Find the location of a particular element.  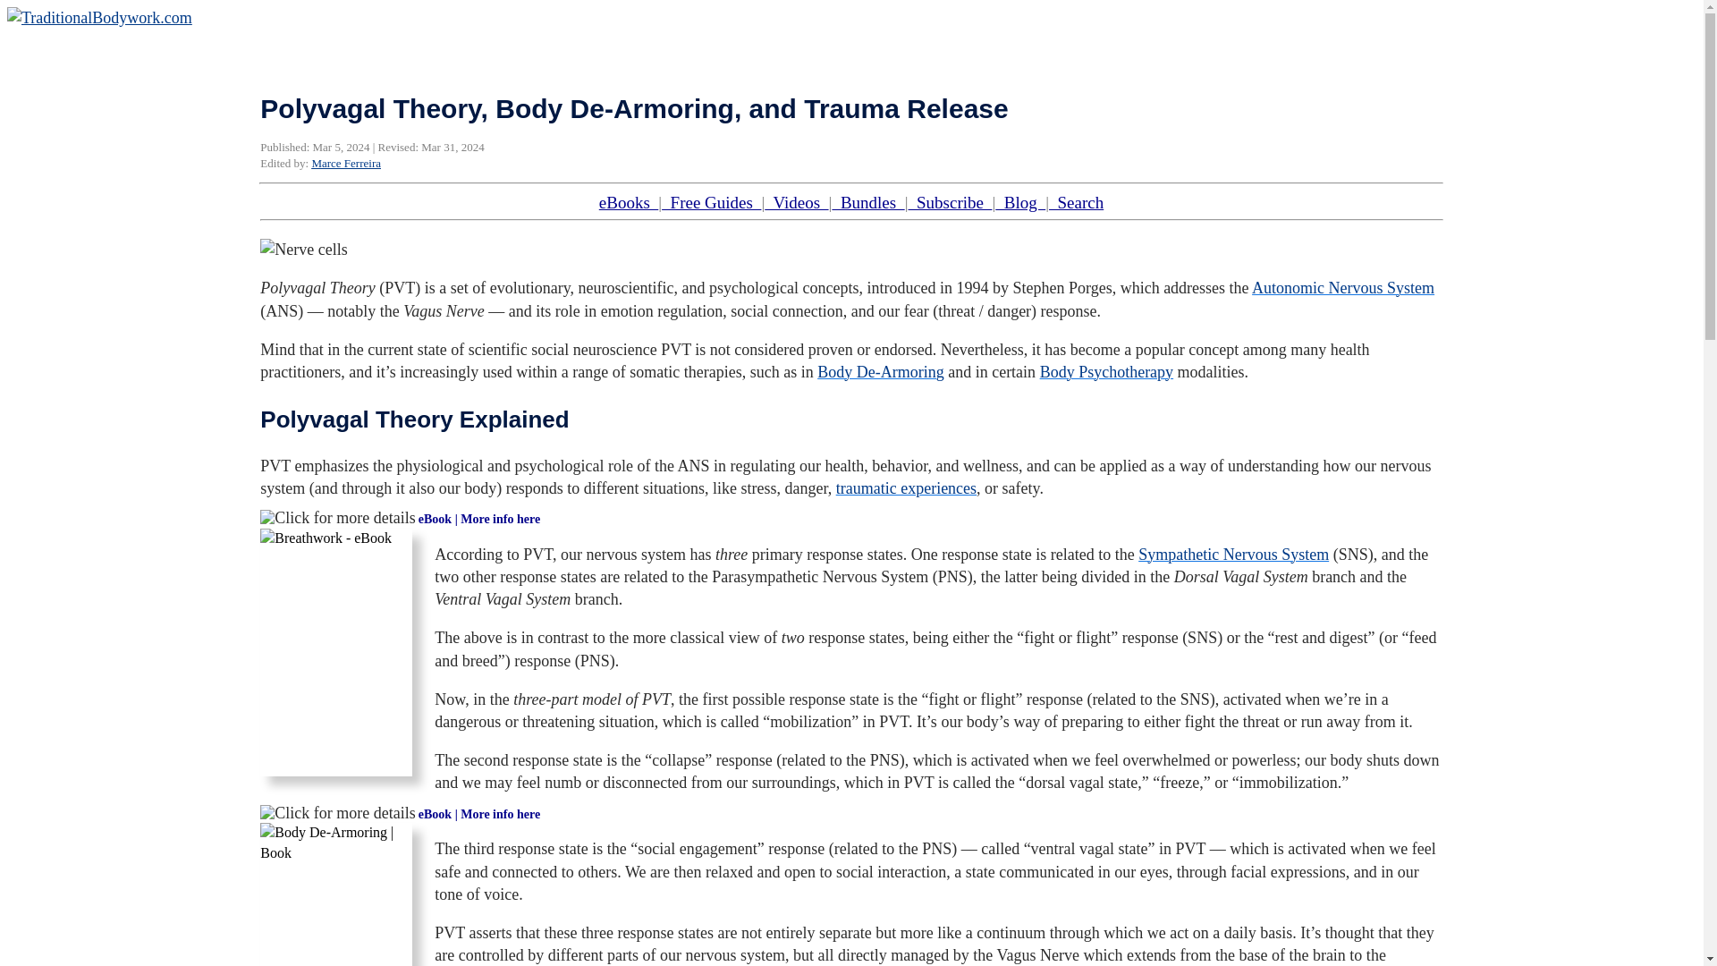

  Bundles   is located at coordinates (867, 202).